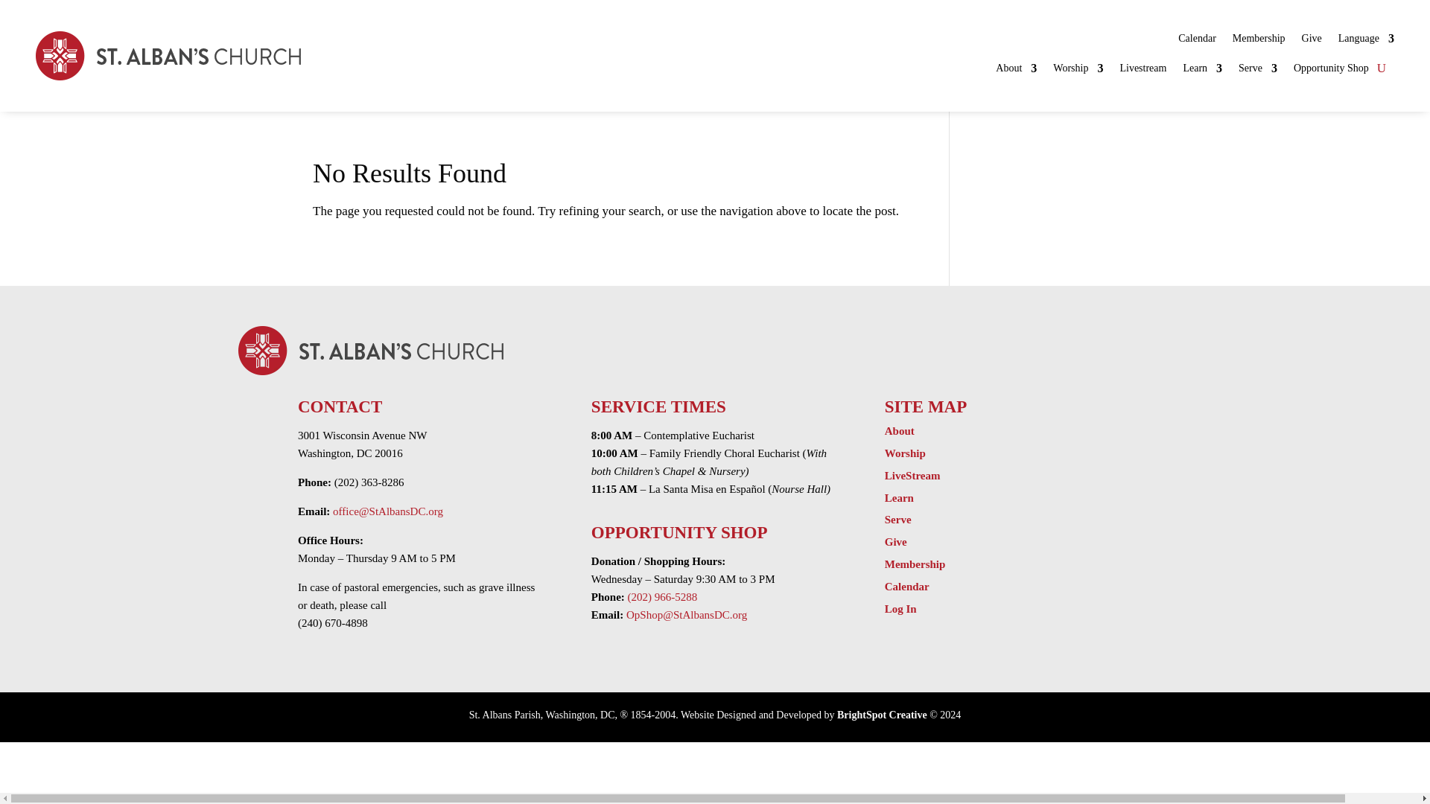  I want to click on Livestream, so click(1143, 71).